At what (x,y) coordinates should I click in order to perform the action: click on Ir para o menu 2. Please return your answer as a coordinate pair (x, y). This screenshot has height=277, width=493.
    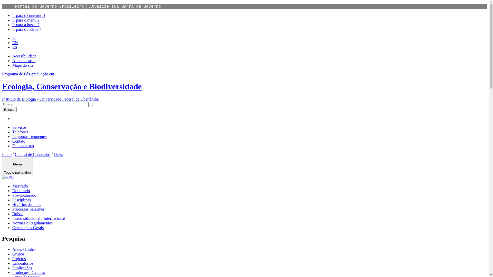
    Looking at the image, I should click on (26, 20).